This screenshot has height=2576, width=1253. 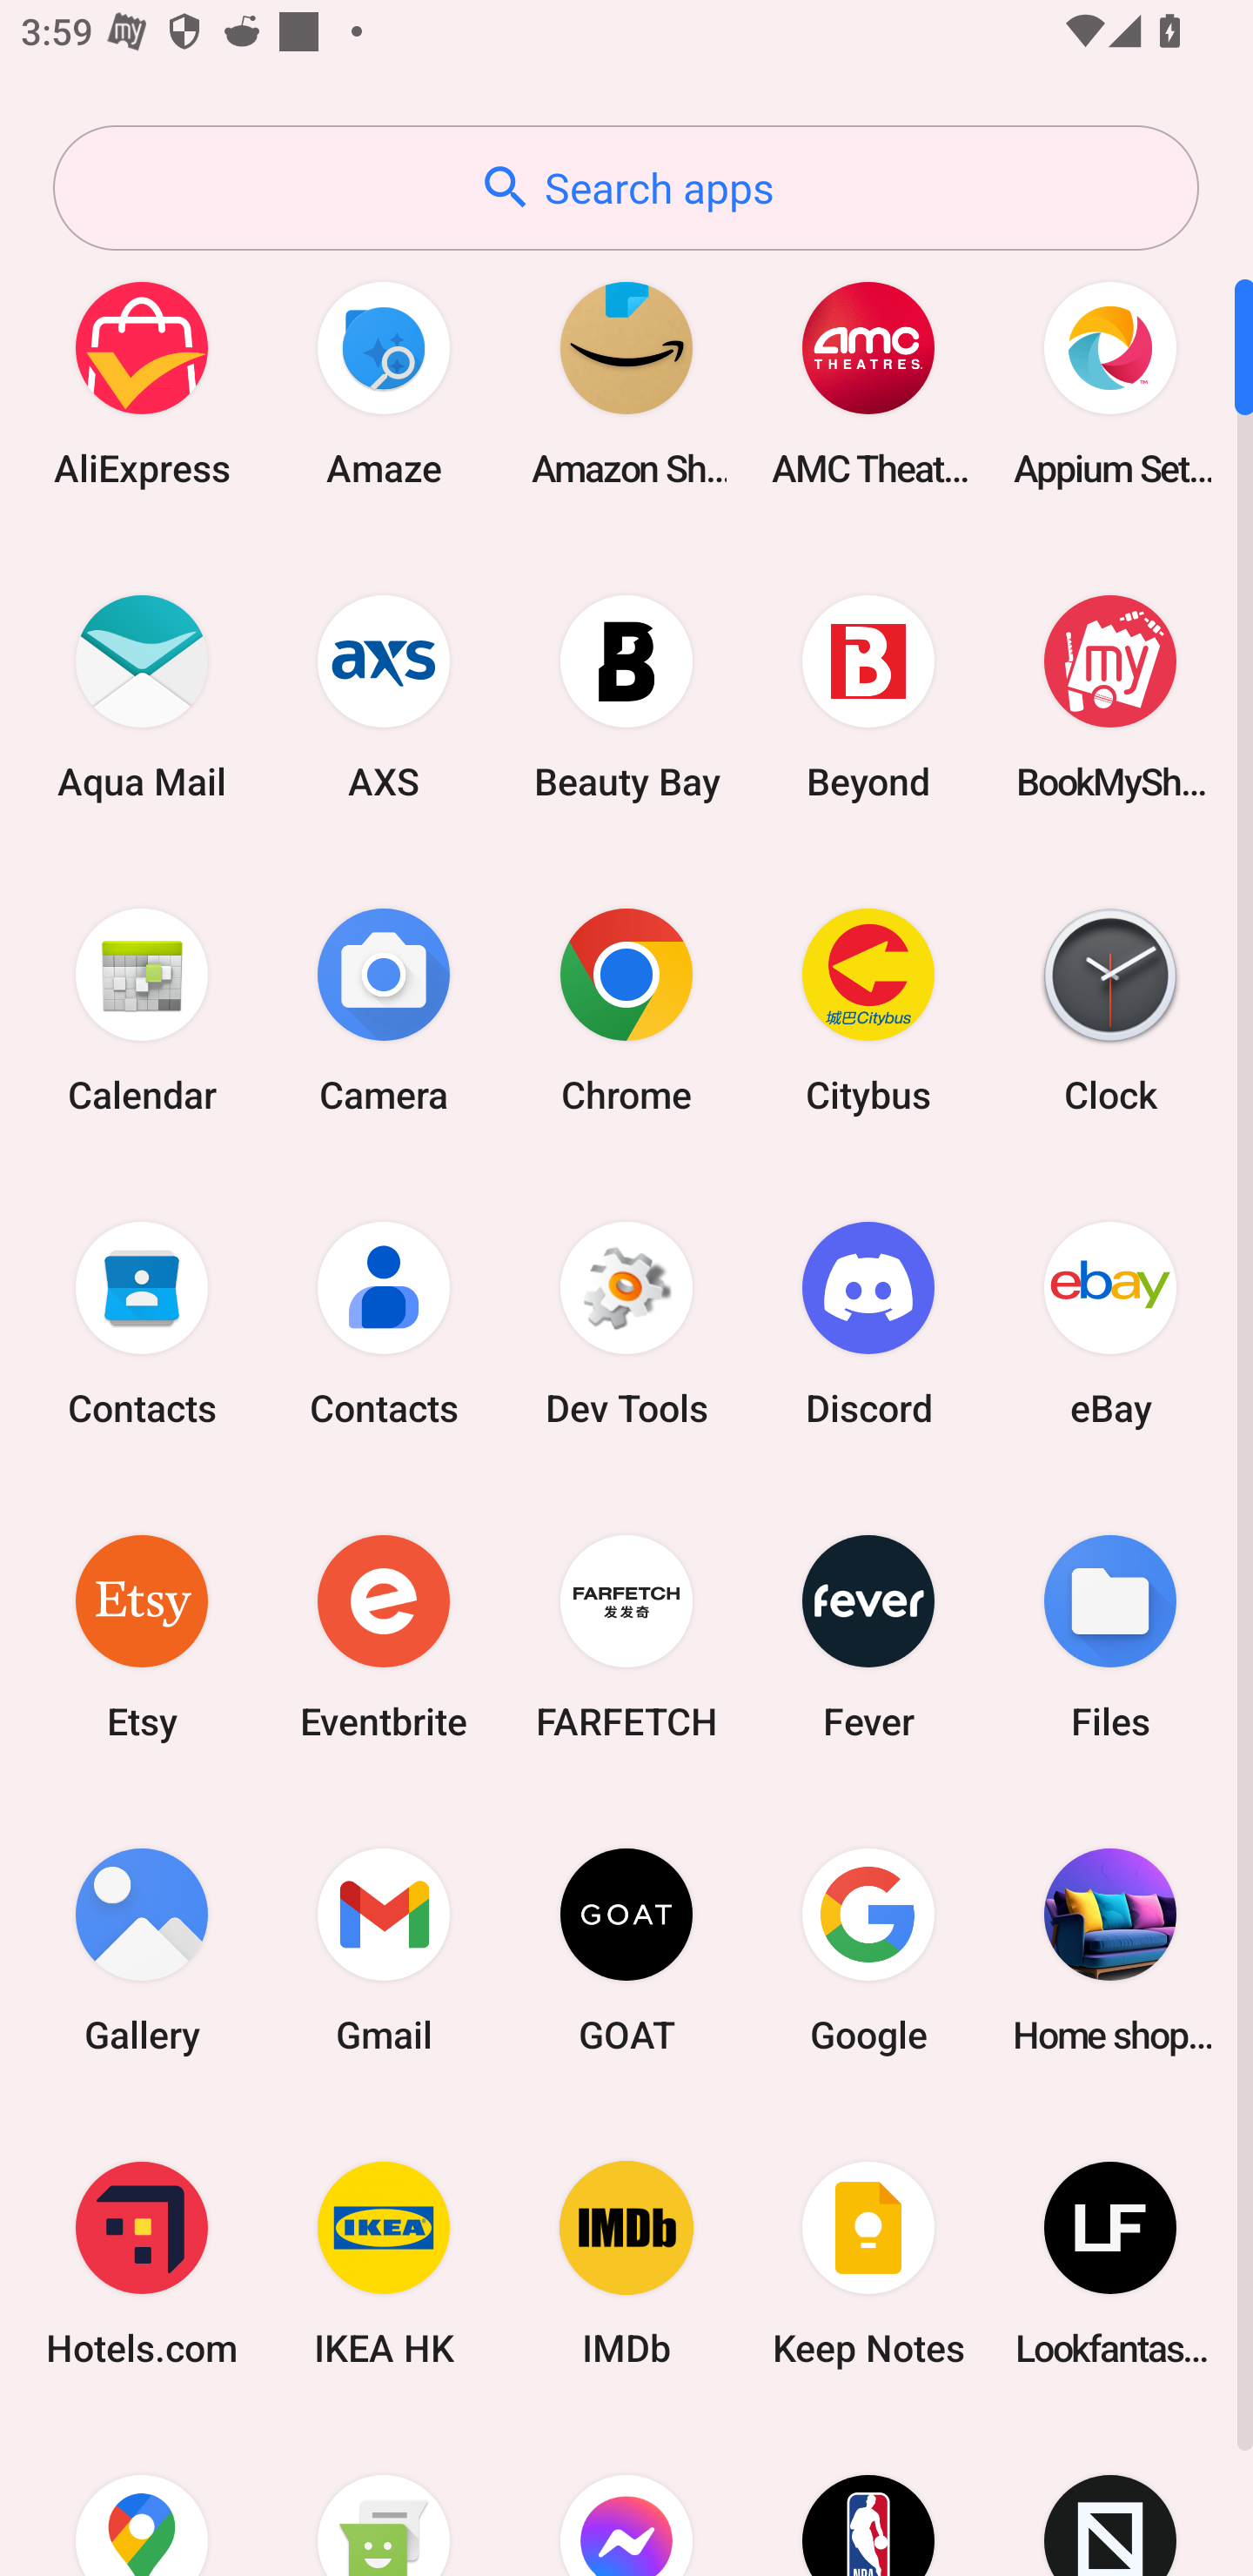 What do you see at coordinates (868, 2499) in the screenshot?
I see `NBA` at bounding box center [868, 2499].